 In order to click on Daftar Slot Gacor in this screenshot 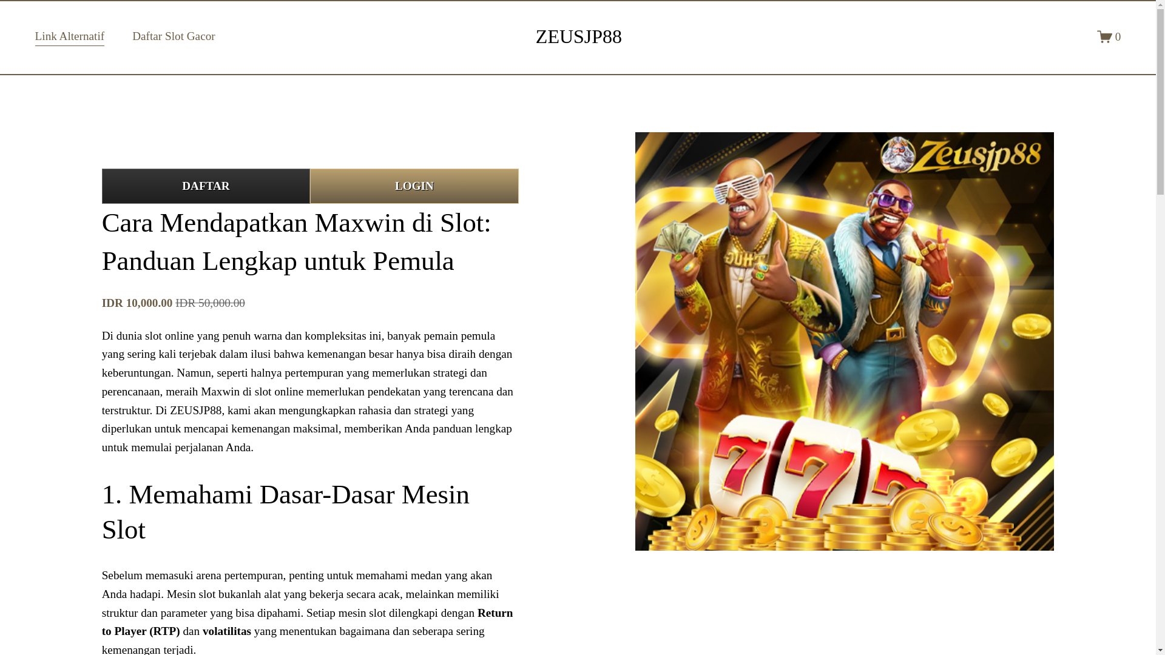, I will do `click(174, 37)`.